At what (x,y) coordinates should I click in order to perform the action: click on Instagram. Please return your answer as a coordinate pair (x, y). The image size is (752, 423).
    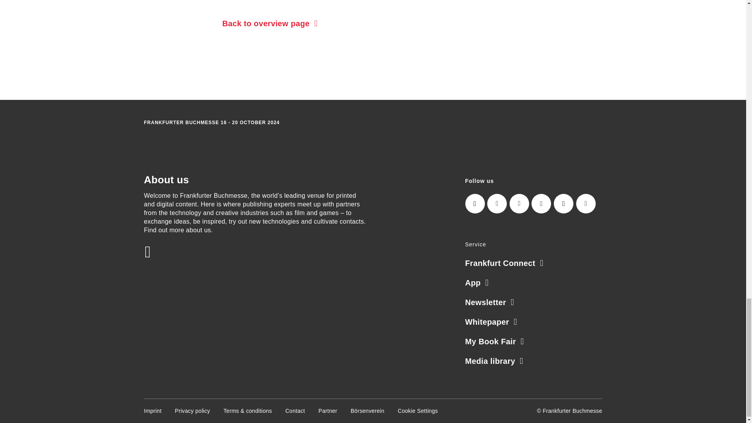
    Looking at the image, I should click on (475, 204).